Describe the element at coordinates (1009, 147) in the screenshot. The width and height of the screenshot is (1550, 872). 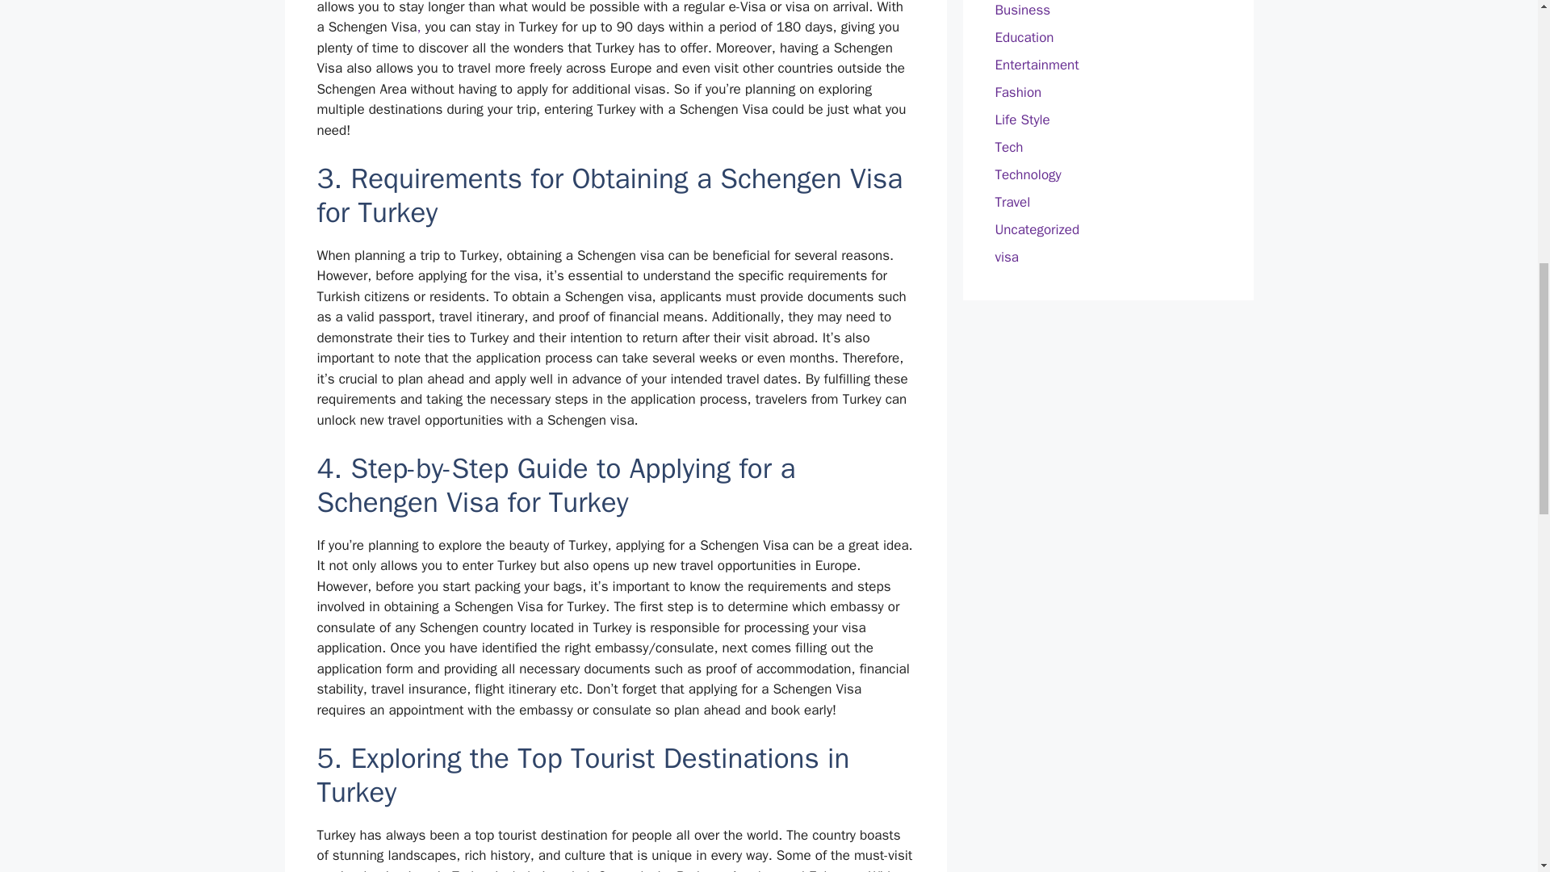
I see `Tech` at that location.